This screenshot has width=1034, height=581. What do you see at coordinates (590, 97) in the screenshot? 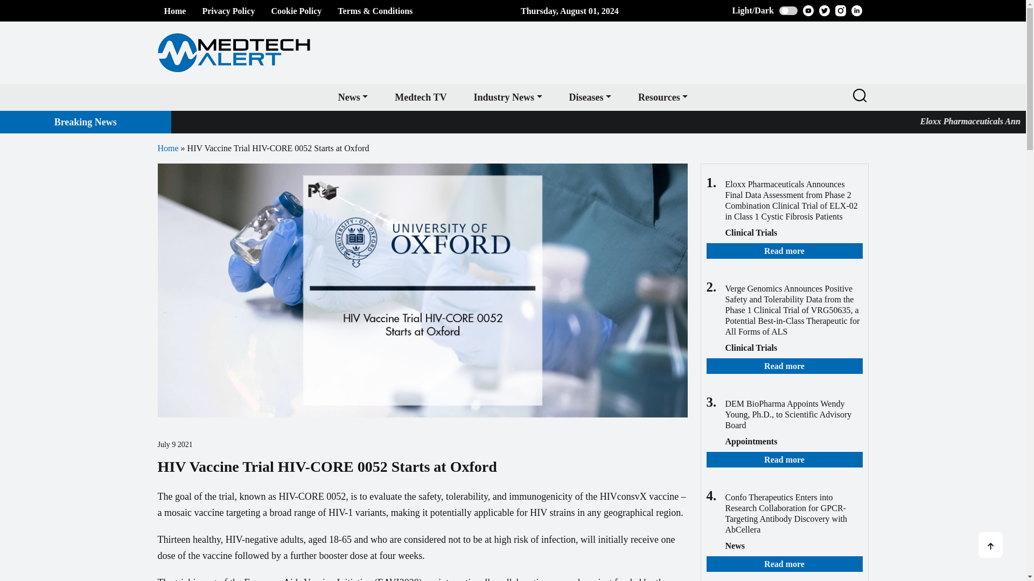
I see `Diseases` at bounding box center [590, 97].